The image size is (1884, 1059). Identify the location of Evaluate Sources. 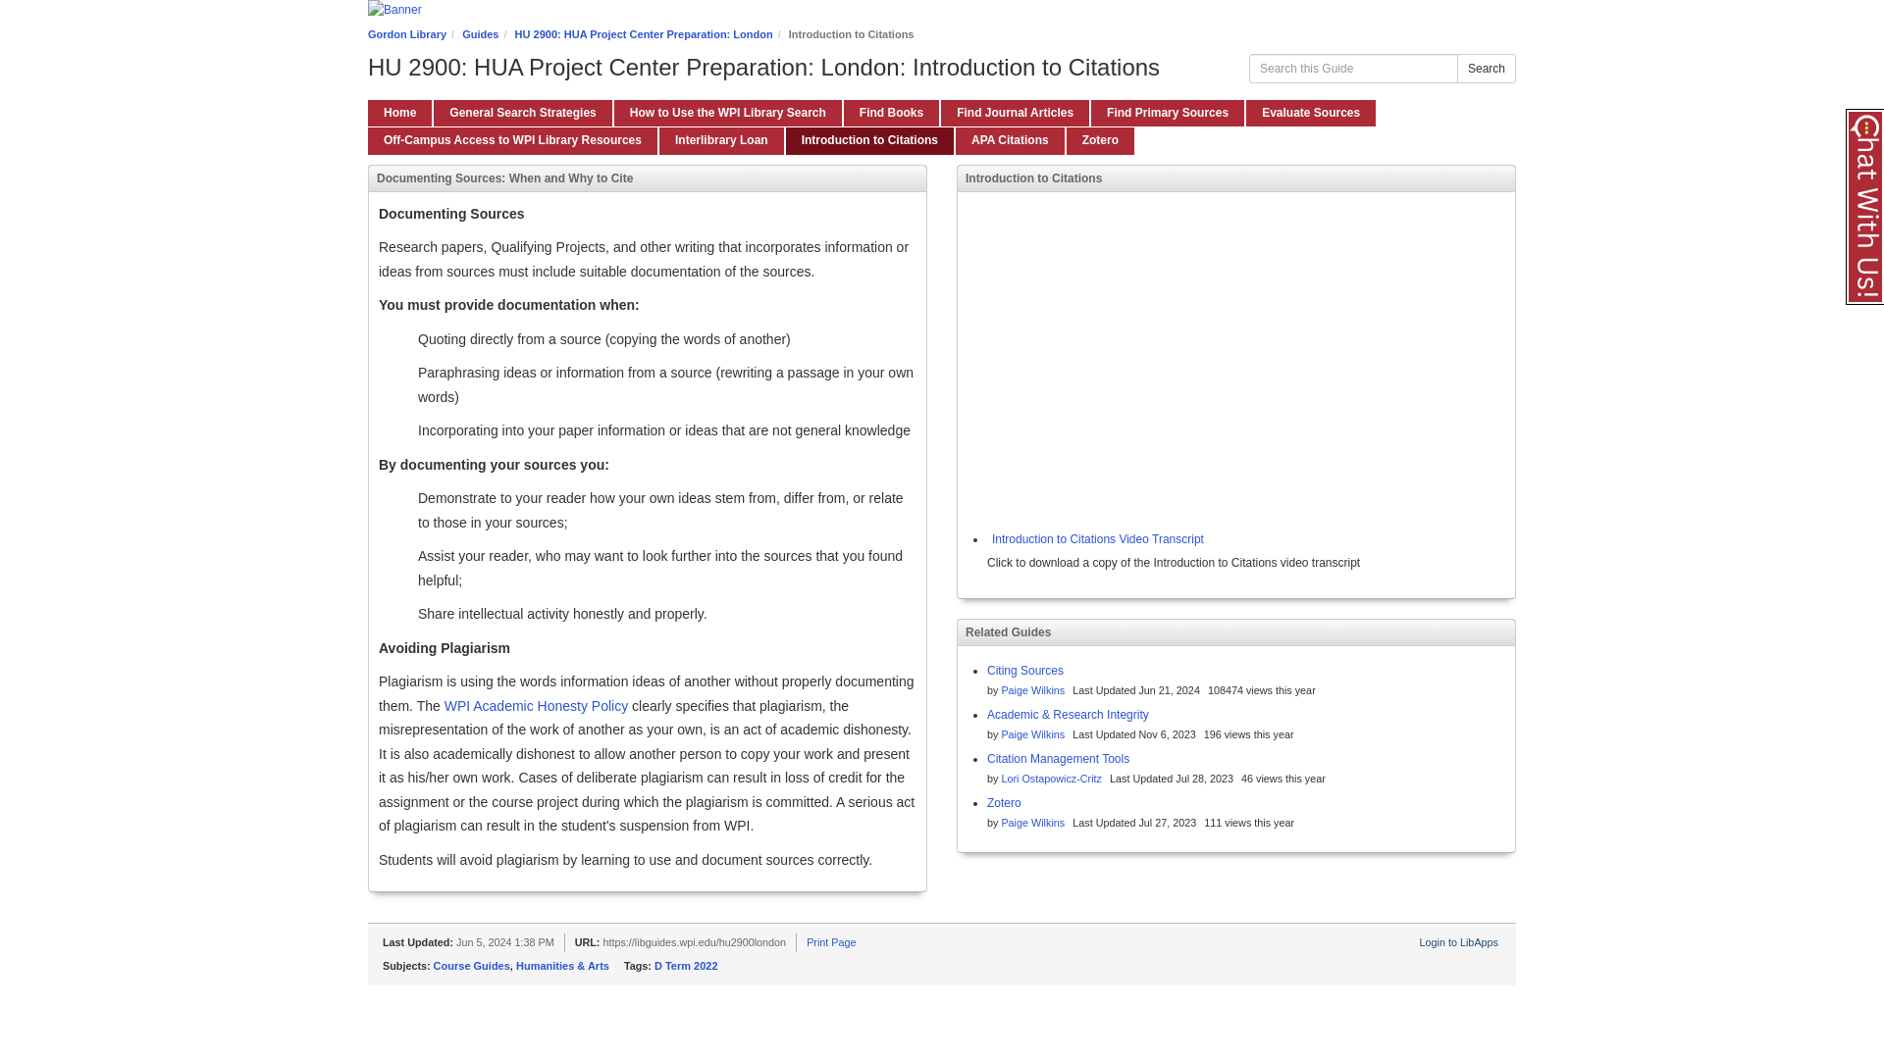
(1310, 112).